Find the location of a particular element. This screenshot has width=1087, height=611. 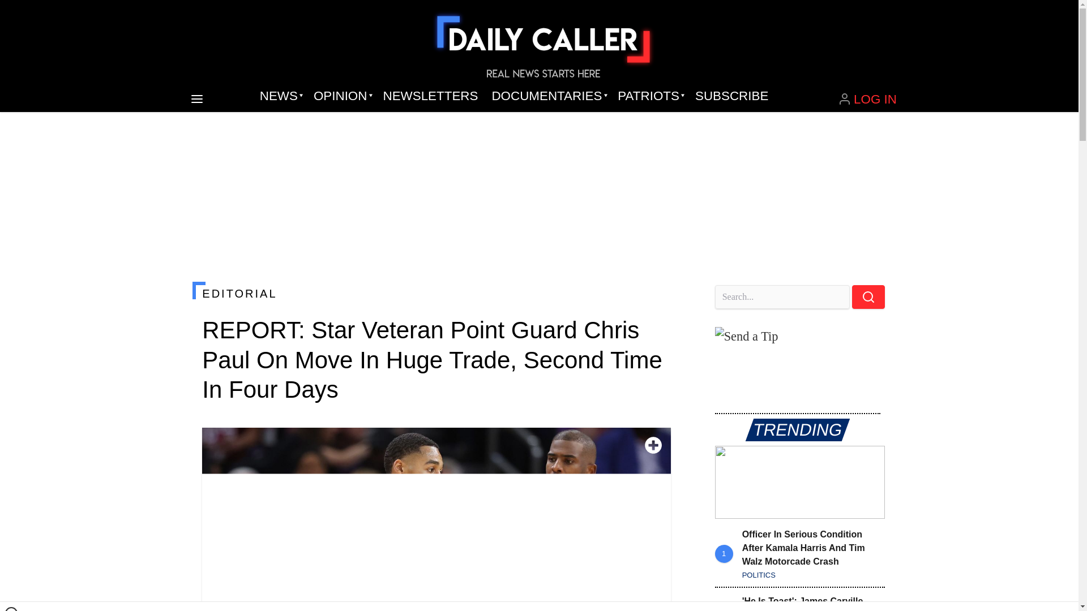

SUBSCRIBE is located at coordinates (731, 96).